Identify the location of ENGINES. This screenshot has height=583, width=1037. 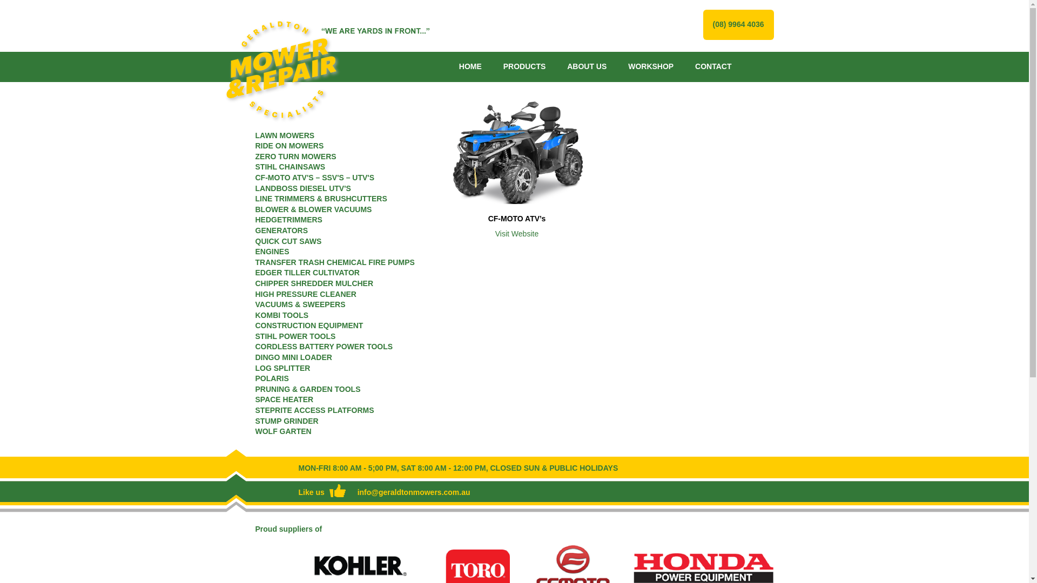
(272, 252).